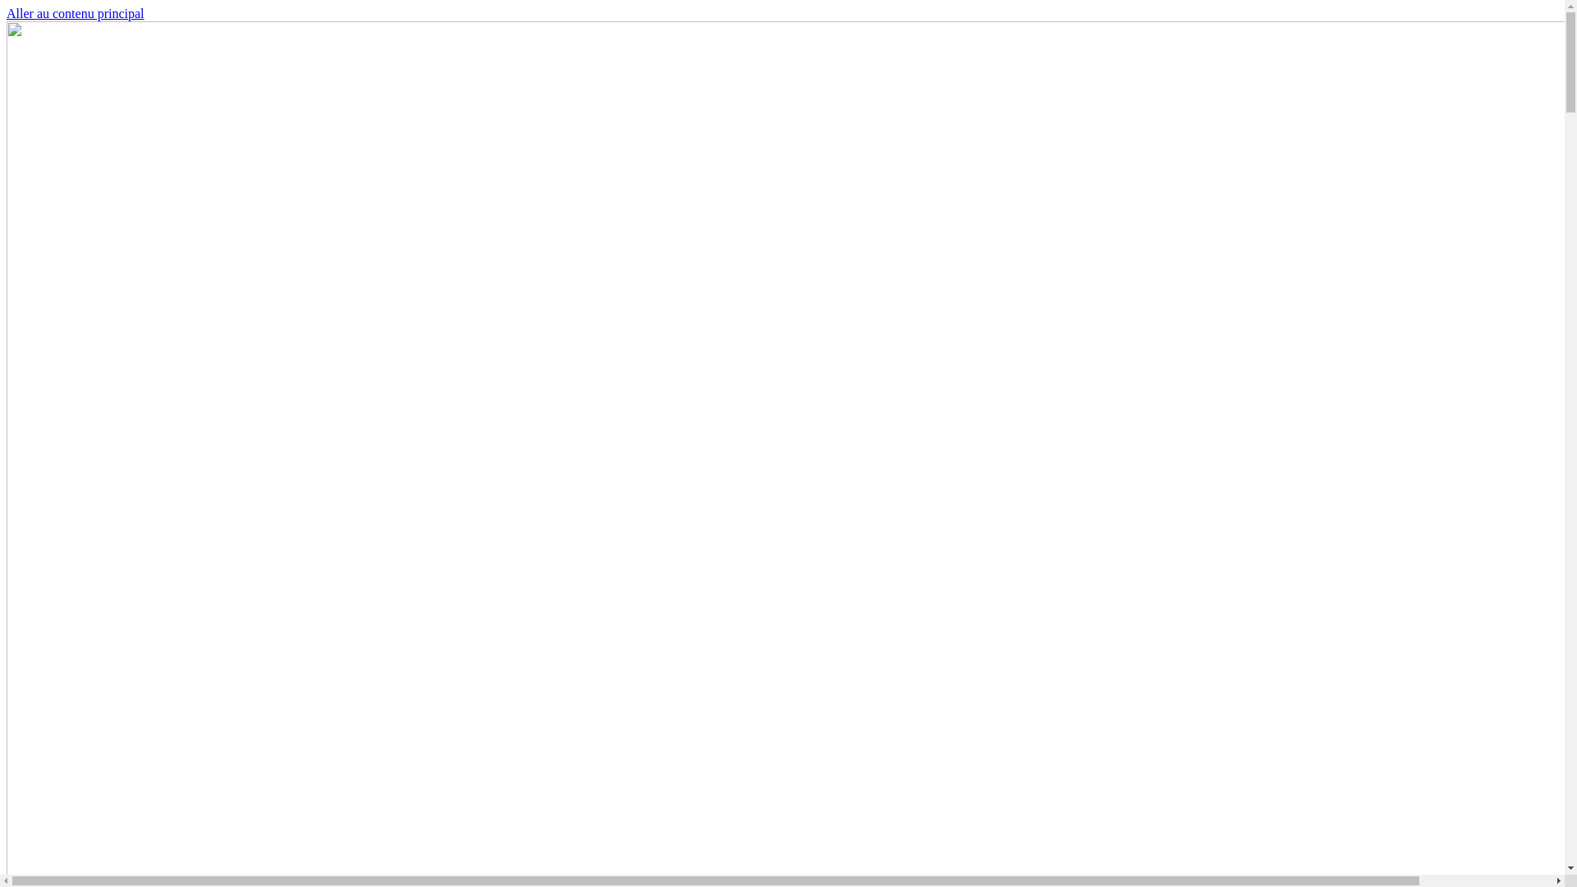  I want to click on Aller au contenu principal, so click(76, 13).